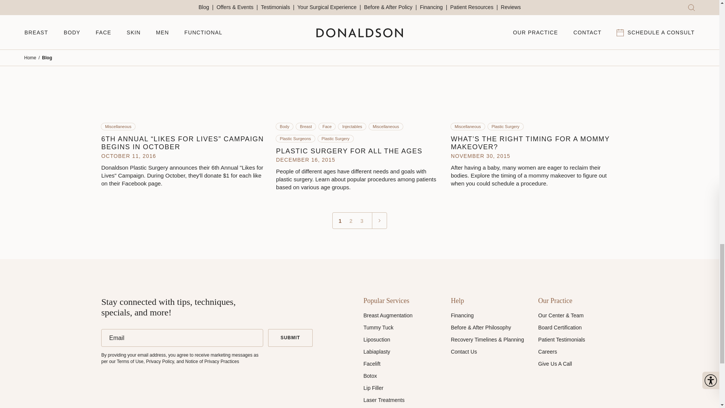  Describe the element at coordinates (290, 338) in the screenshot. I see `Submit` at that location.